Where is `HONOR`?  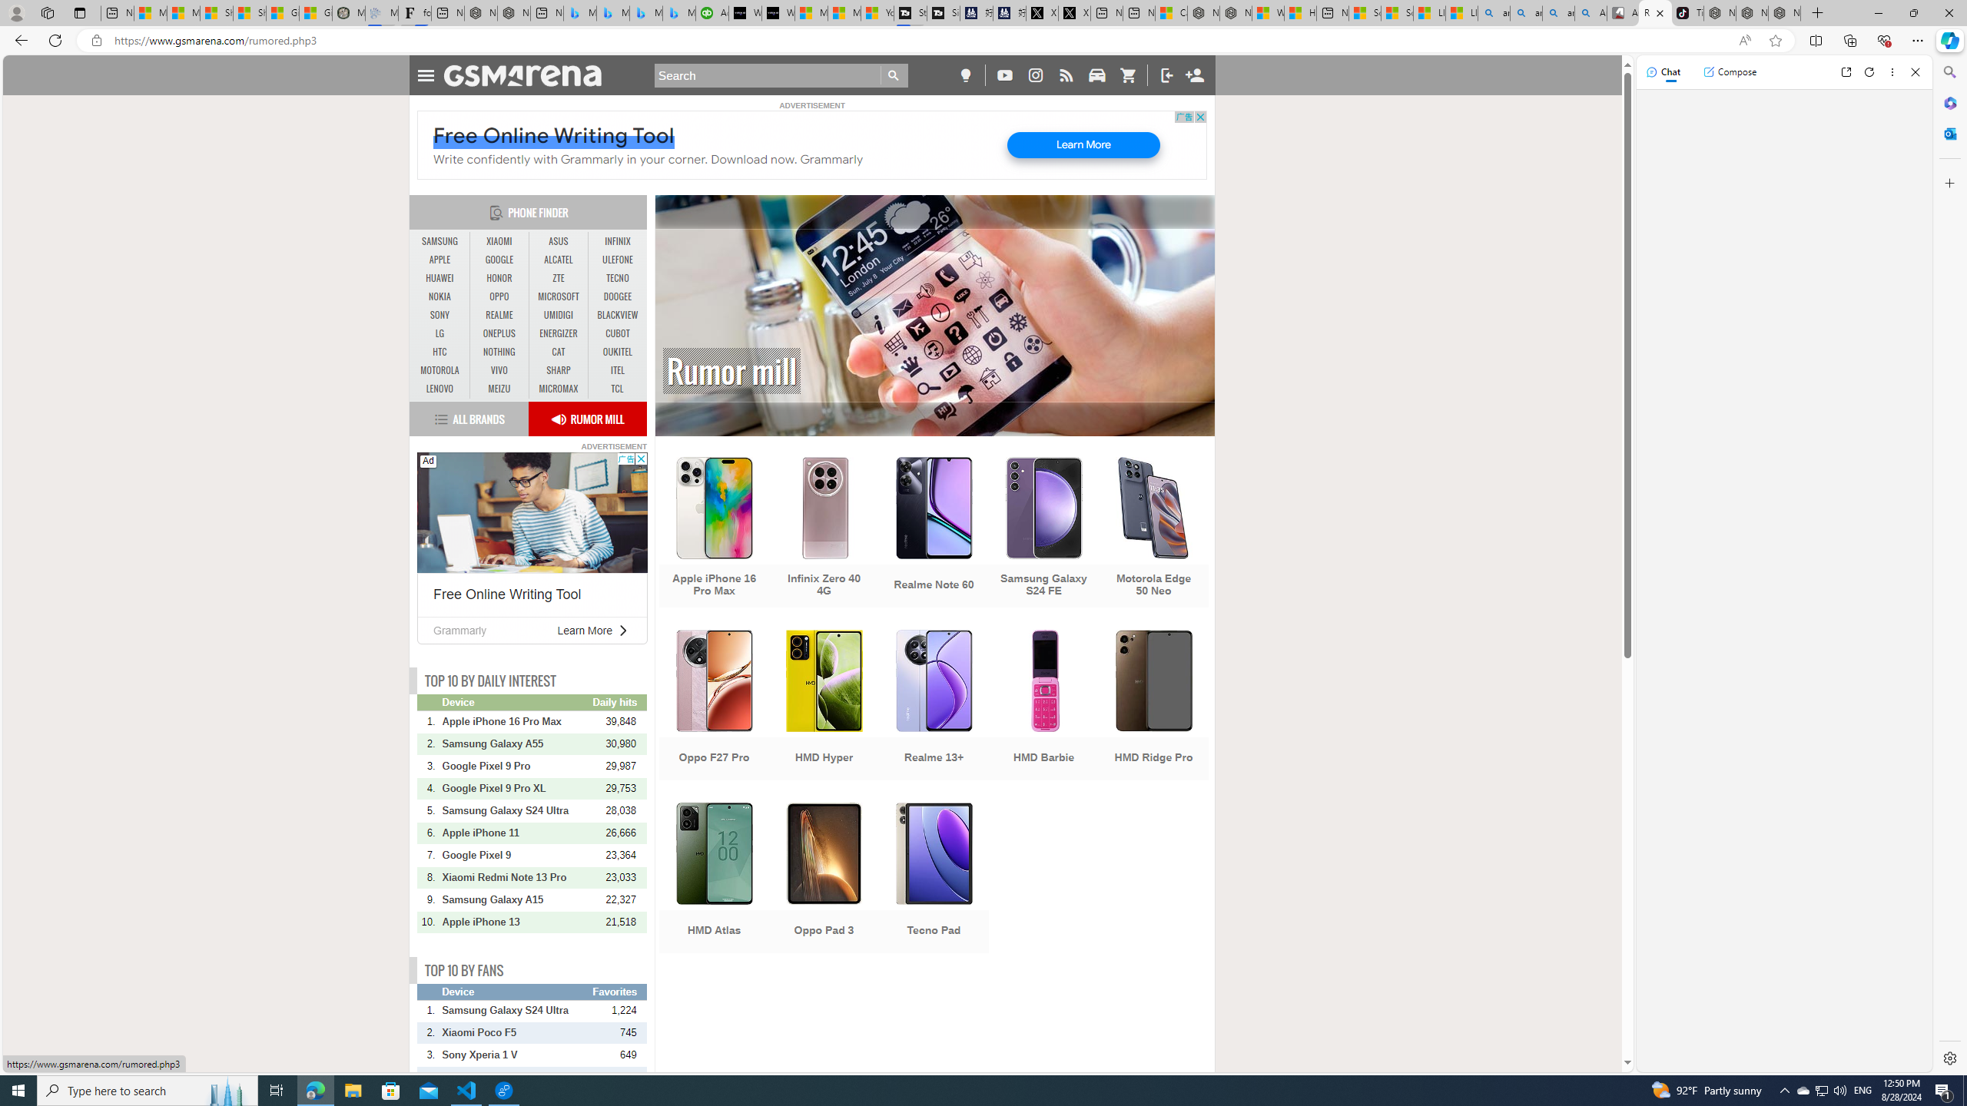
HONOR is located at coordinates (499, 278).